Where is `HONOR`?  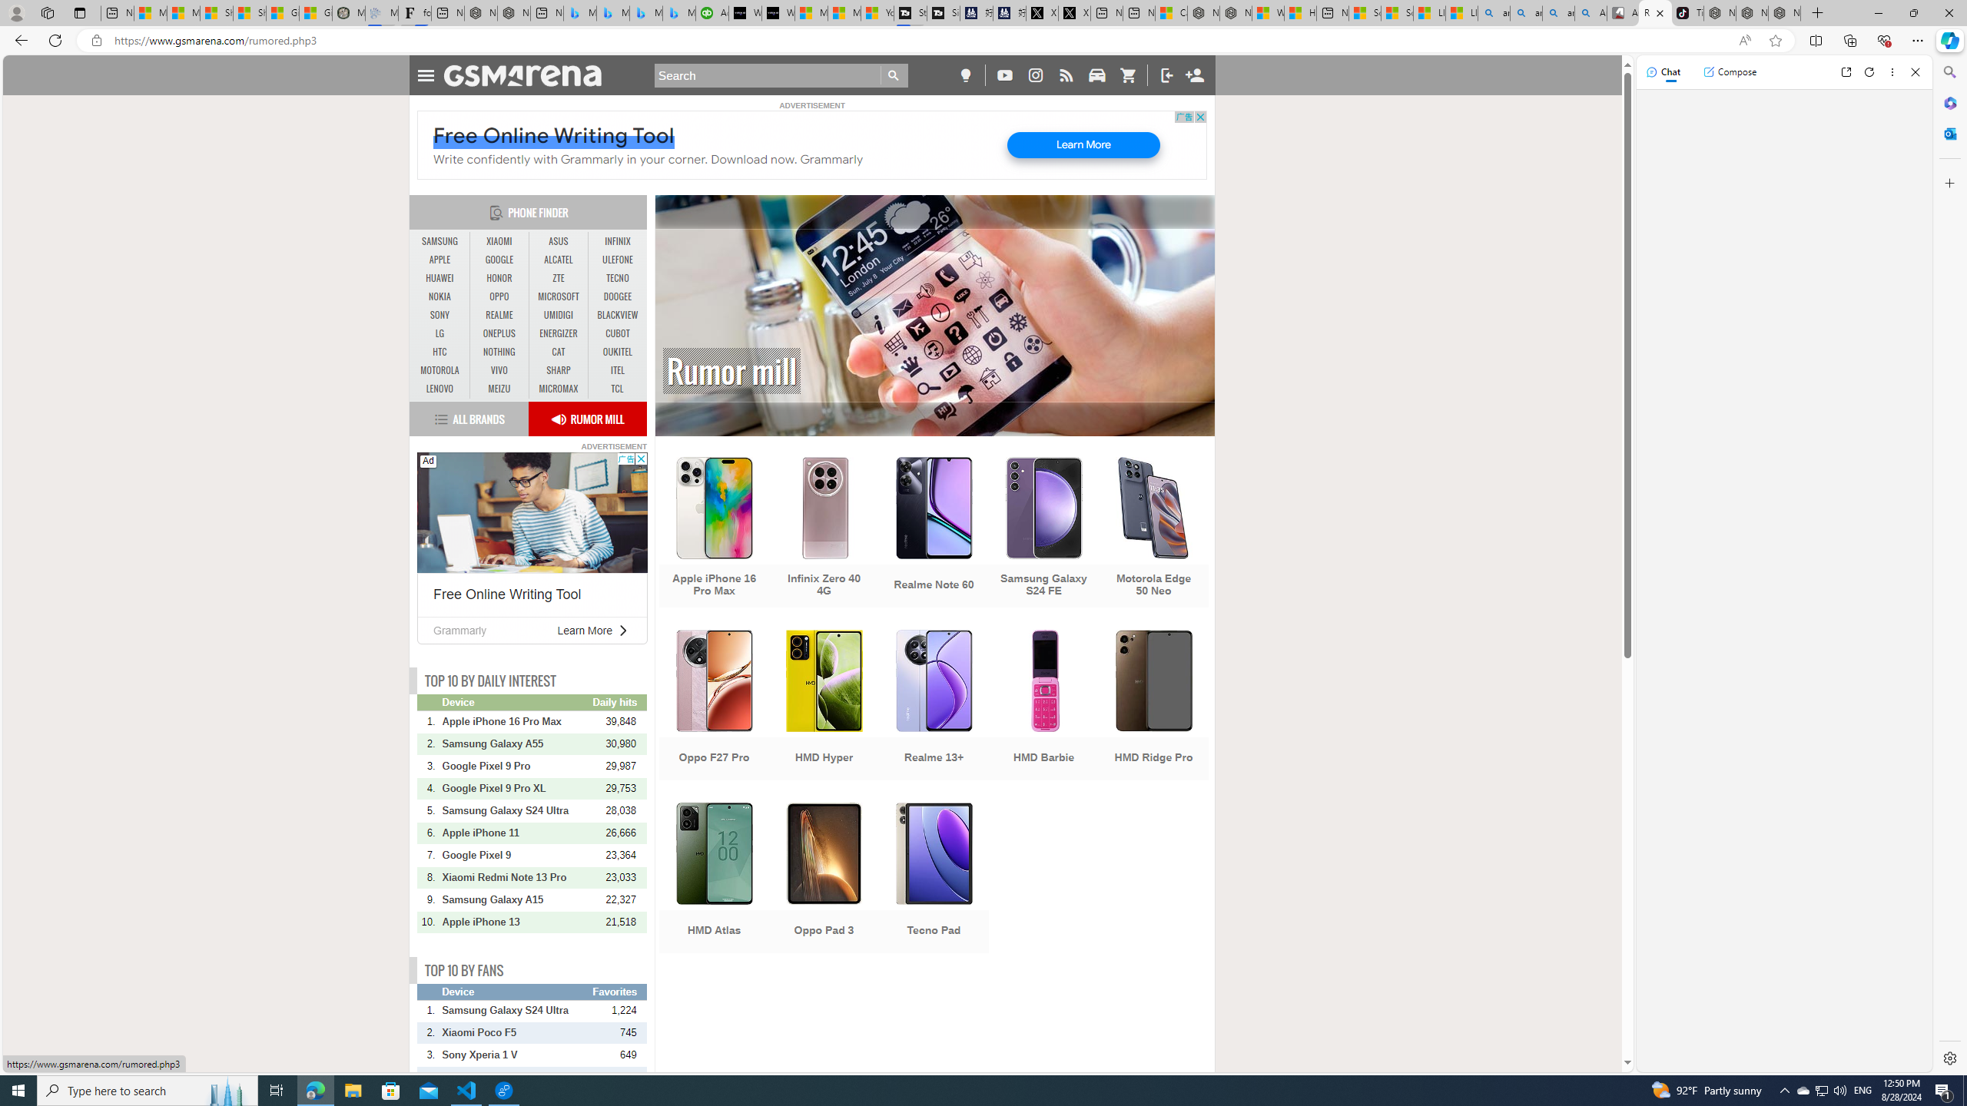
HONOR is located at coordinates (499, 278).